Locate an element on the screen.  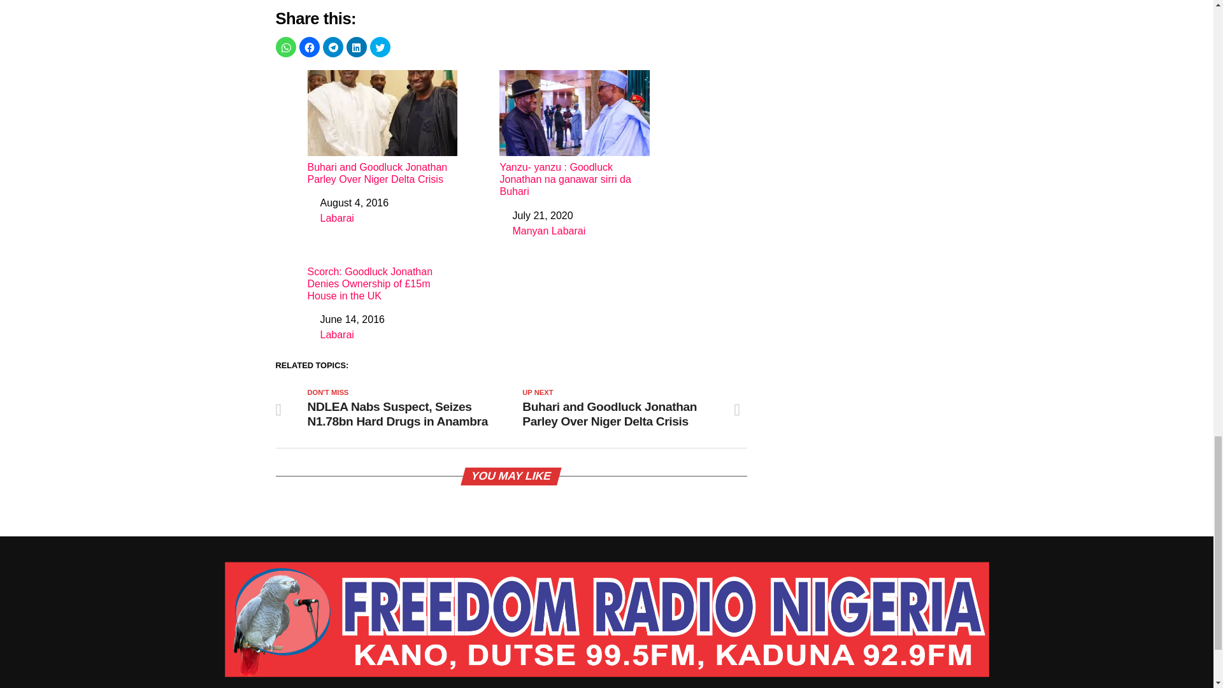
Yanzu- yanzu : Goodluck Jonathan na ganawar sirri da Buhari is located at coordinates (574, 134).